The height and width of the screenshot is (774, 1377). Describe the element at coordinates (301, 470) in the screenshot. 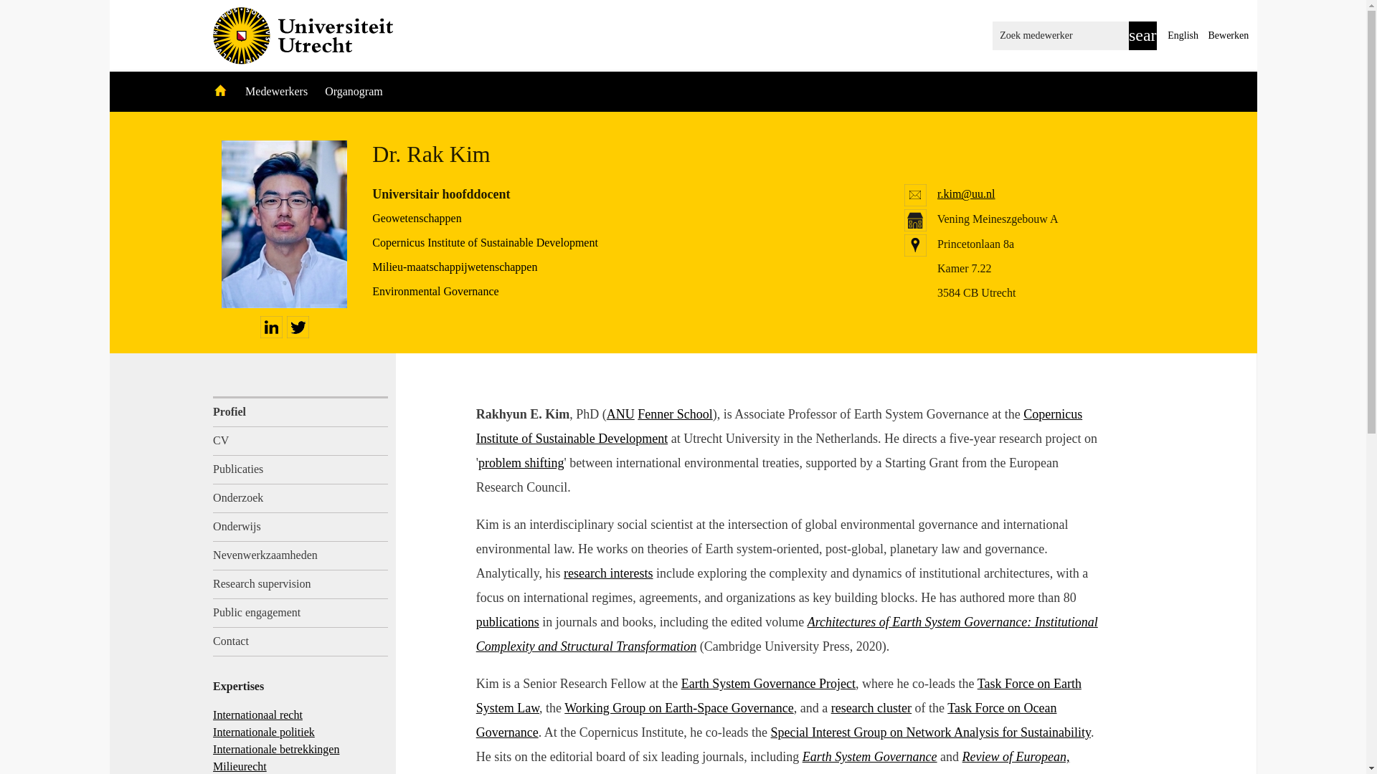

I see `Publicaties` at that location.